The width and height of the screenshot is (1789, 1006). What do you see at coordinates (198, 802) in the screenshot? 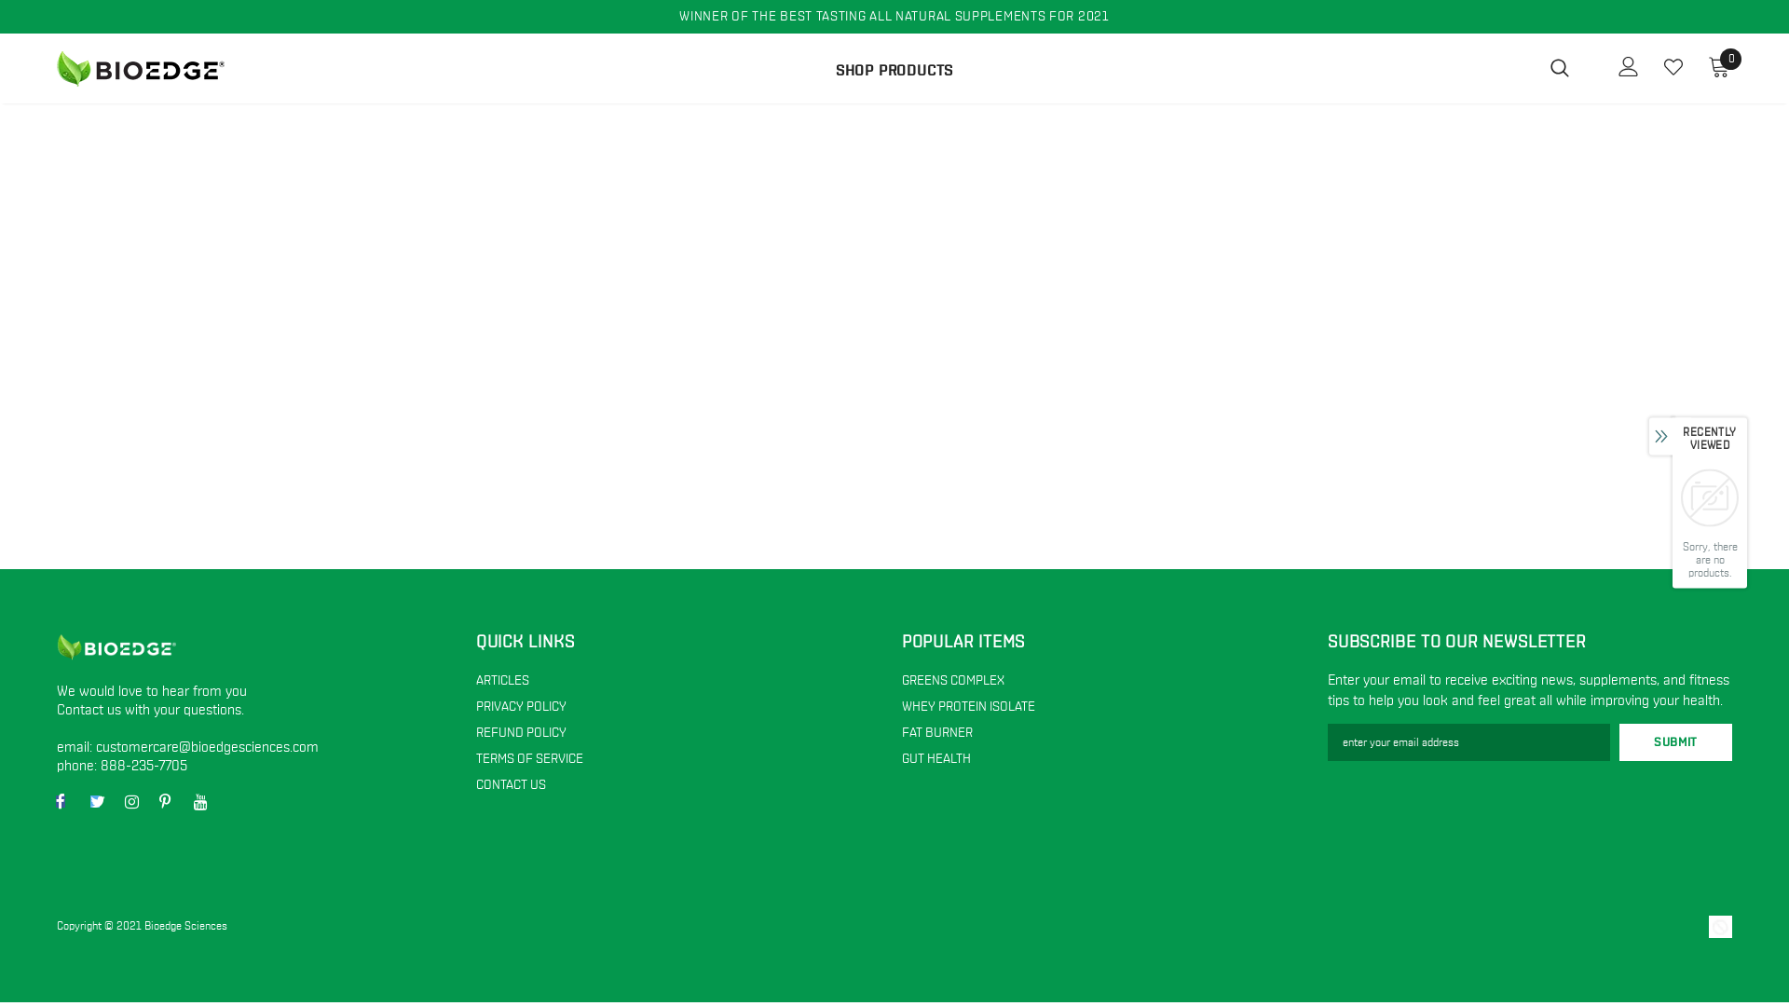
I see `YouTube` at bounding box center [198, 802].